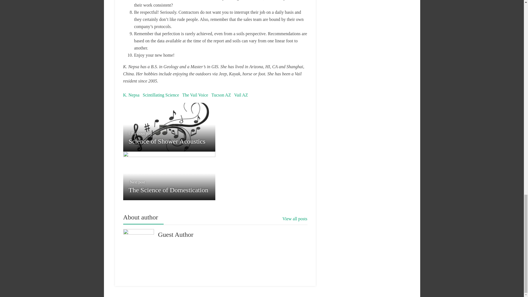  Describe the element at coordinates (295, 219) in the screenshot. I see `View all posts` at that location.